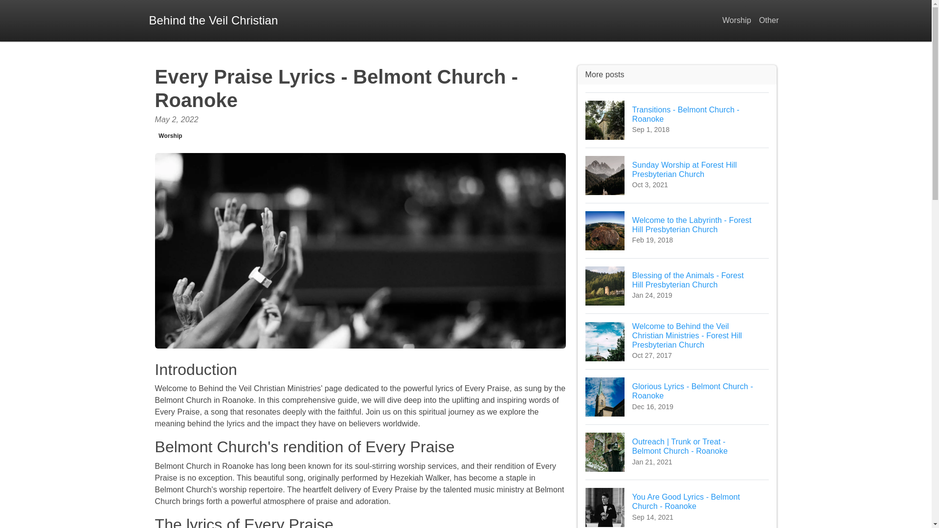  I want to click on Worship, so click(170, 136).